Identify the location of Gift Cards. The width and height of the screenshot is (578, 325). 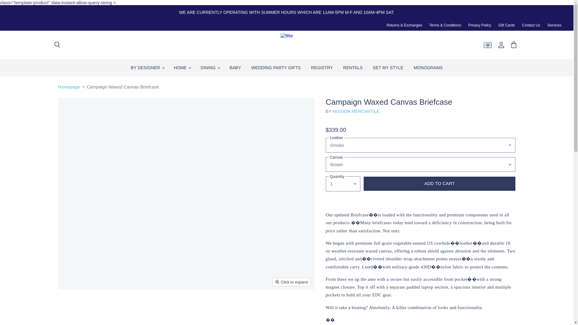
(506, 25).